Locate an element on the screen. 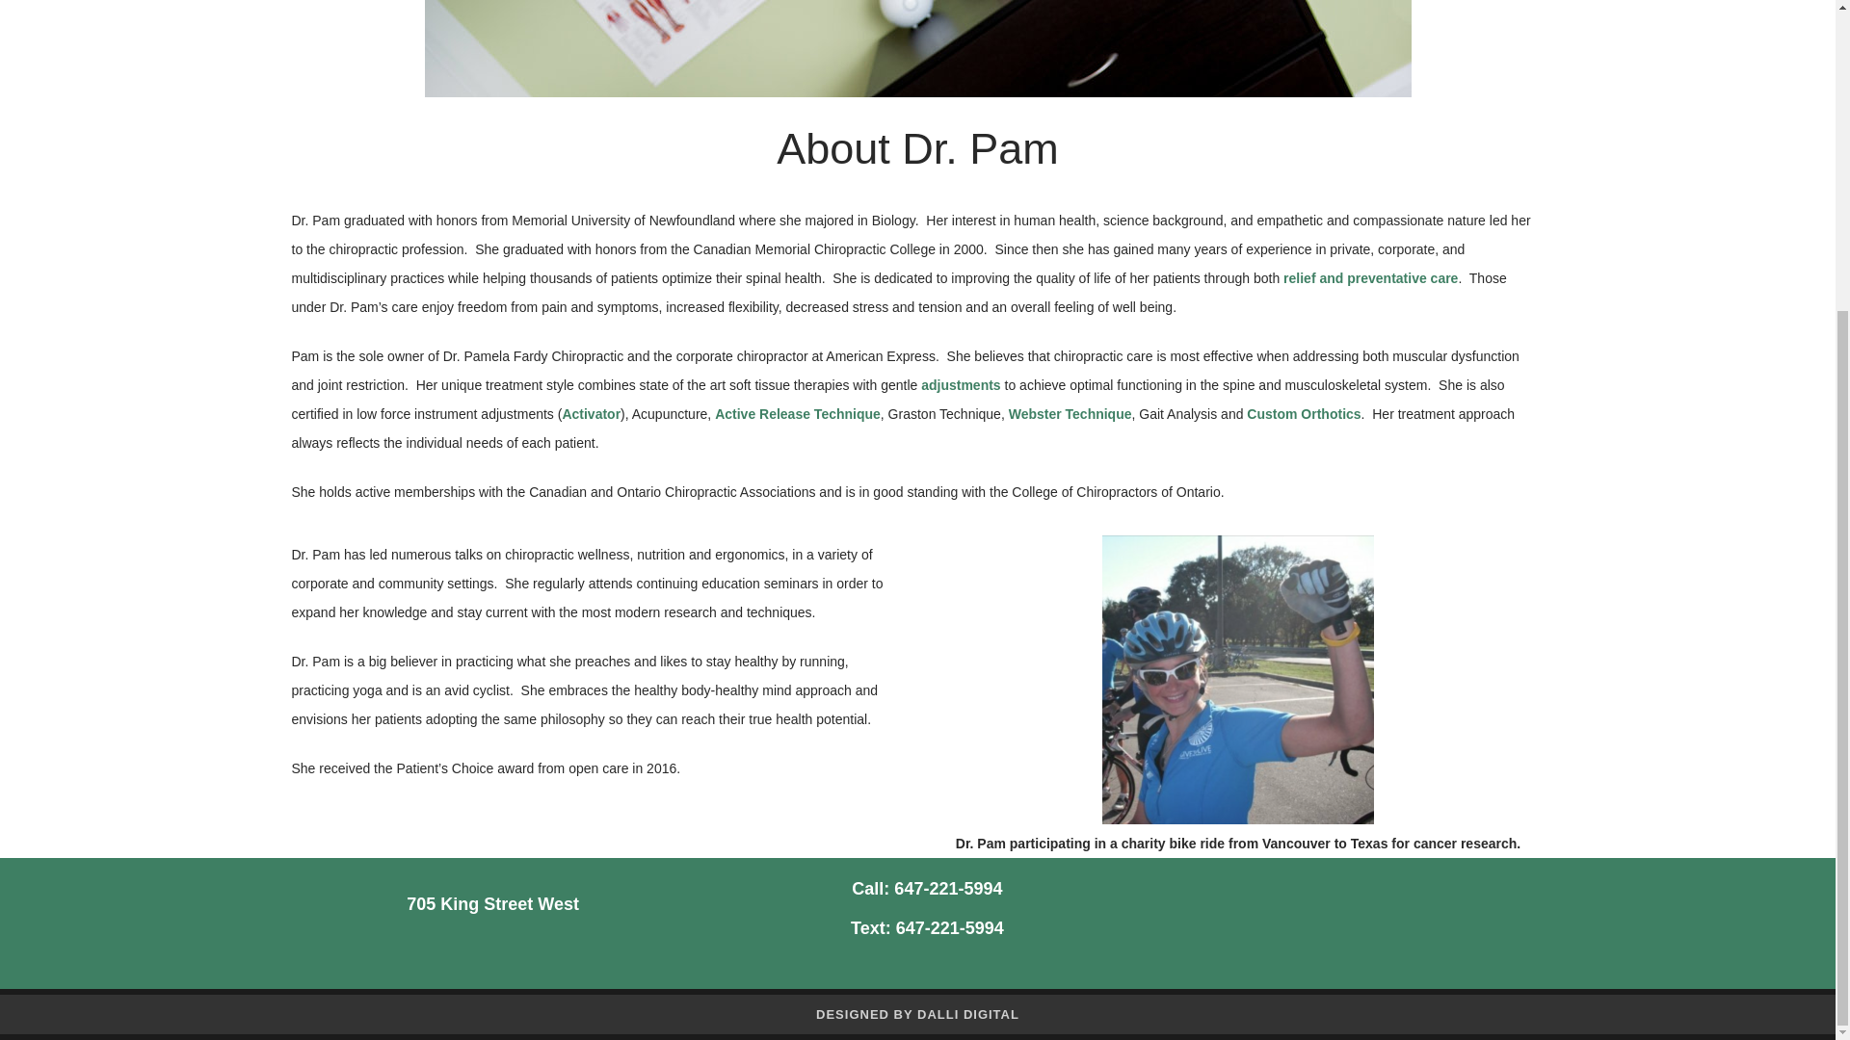 The image size is (1850, 1040). Activator is located at coordinates (591, 414).